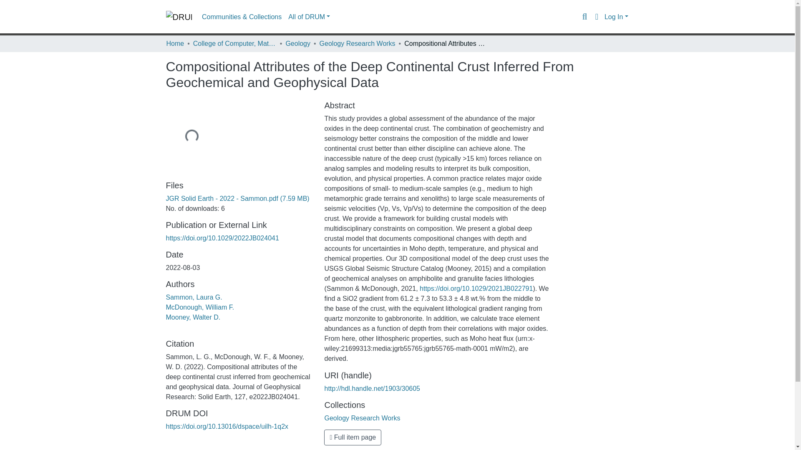 This screenshot has width=801, height=450. What do you see at coordinates (584, 17) in the screenshot?
I see `Search` at bounding box center [584, 17].